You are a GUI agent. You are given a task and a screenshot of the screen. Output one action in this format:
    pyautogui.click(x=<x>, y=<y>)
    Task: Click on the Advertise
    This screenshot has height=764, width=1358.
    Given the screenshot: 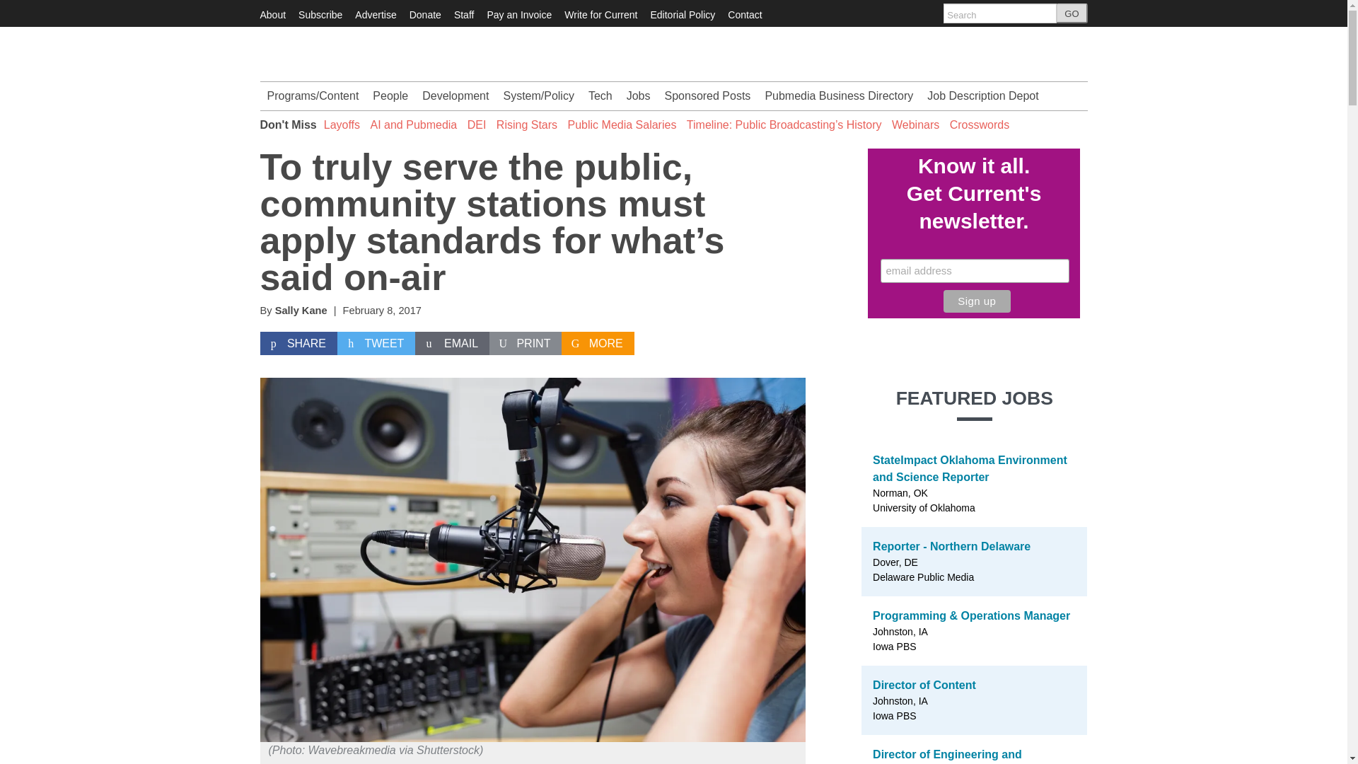 What is the action you would take?
    pyautogui.click(x=375, y=14)
    